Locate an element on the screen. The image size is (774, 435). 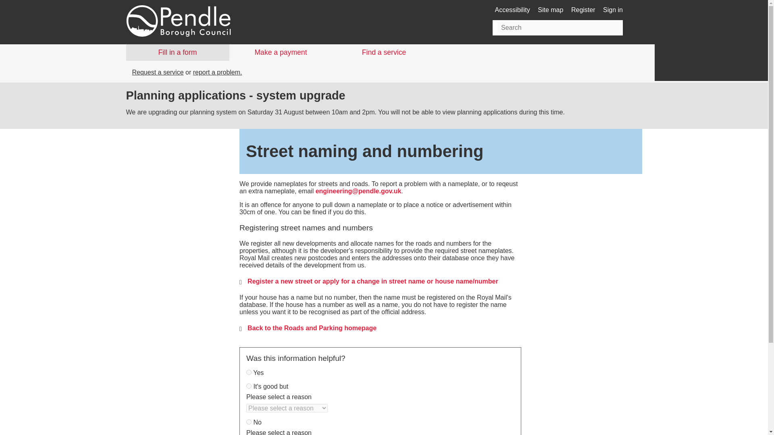
-1 is located at coordinates (249, 422).